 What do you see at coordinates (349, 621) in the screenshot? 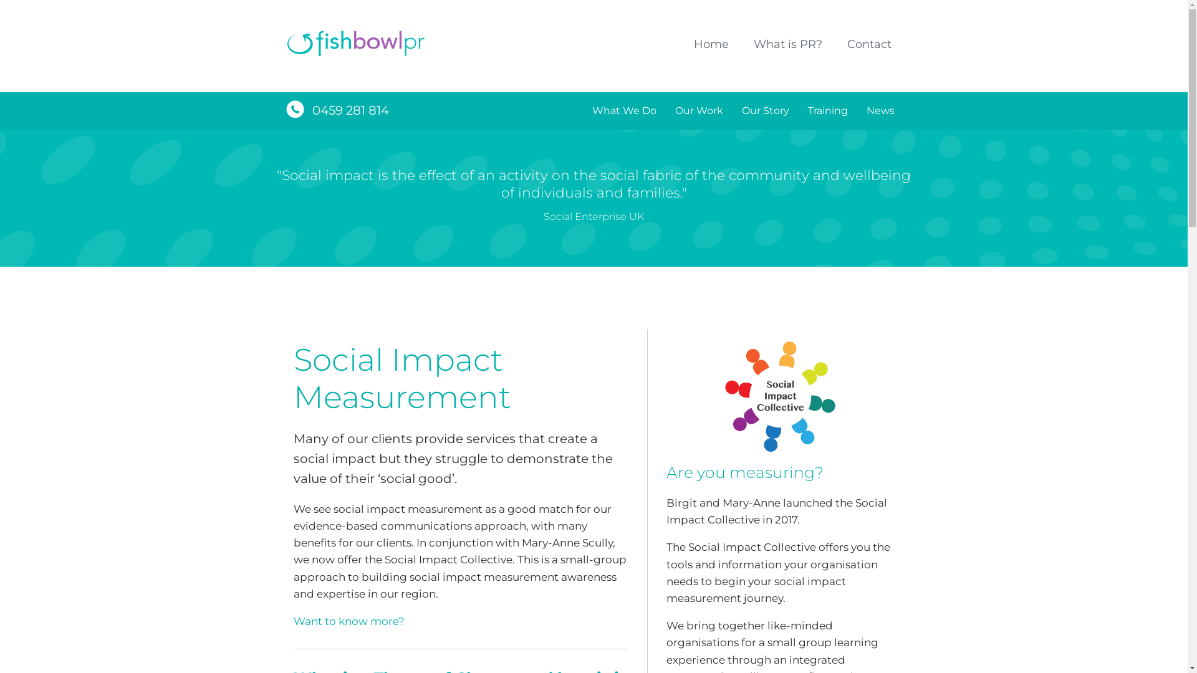
I see `Want to know more?` at bounding box center [349, 621].